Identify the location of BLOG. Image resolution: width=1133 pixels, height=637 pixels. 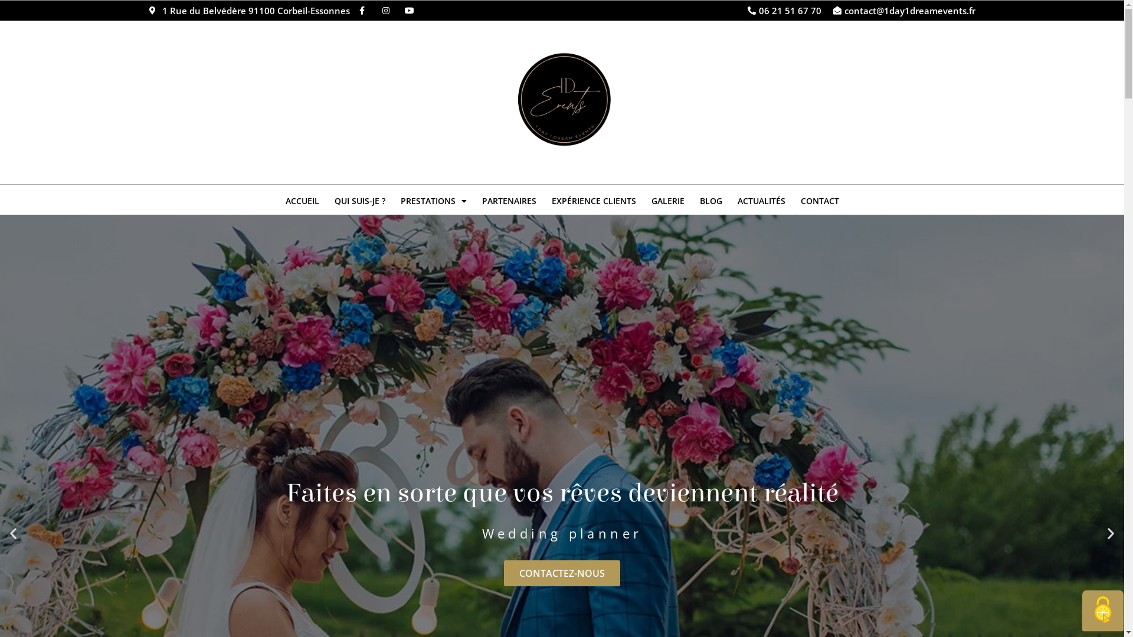
(710, 201).